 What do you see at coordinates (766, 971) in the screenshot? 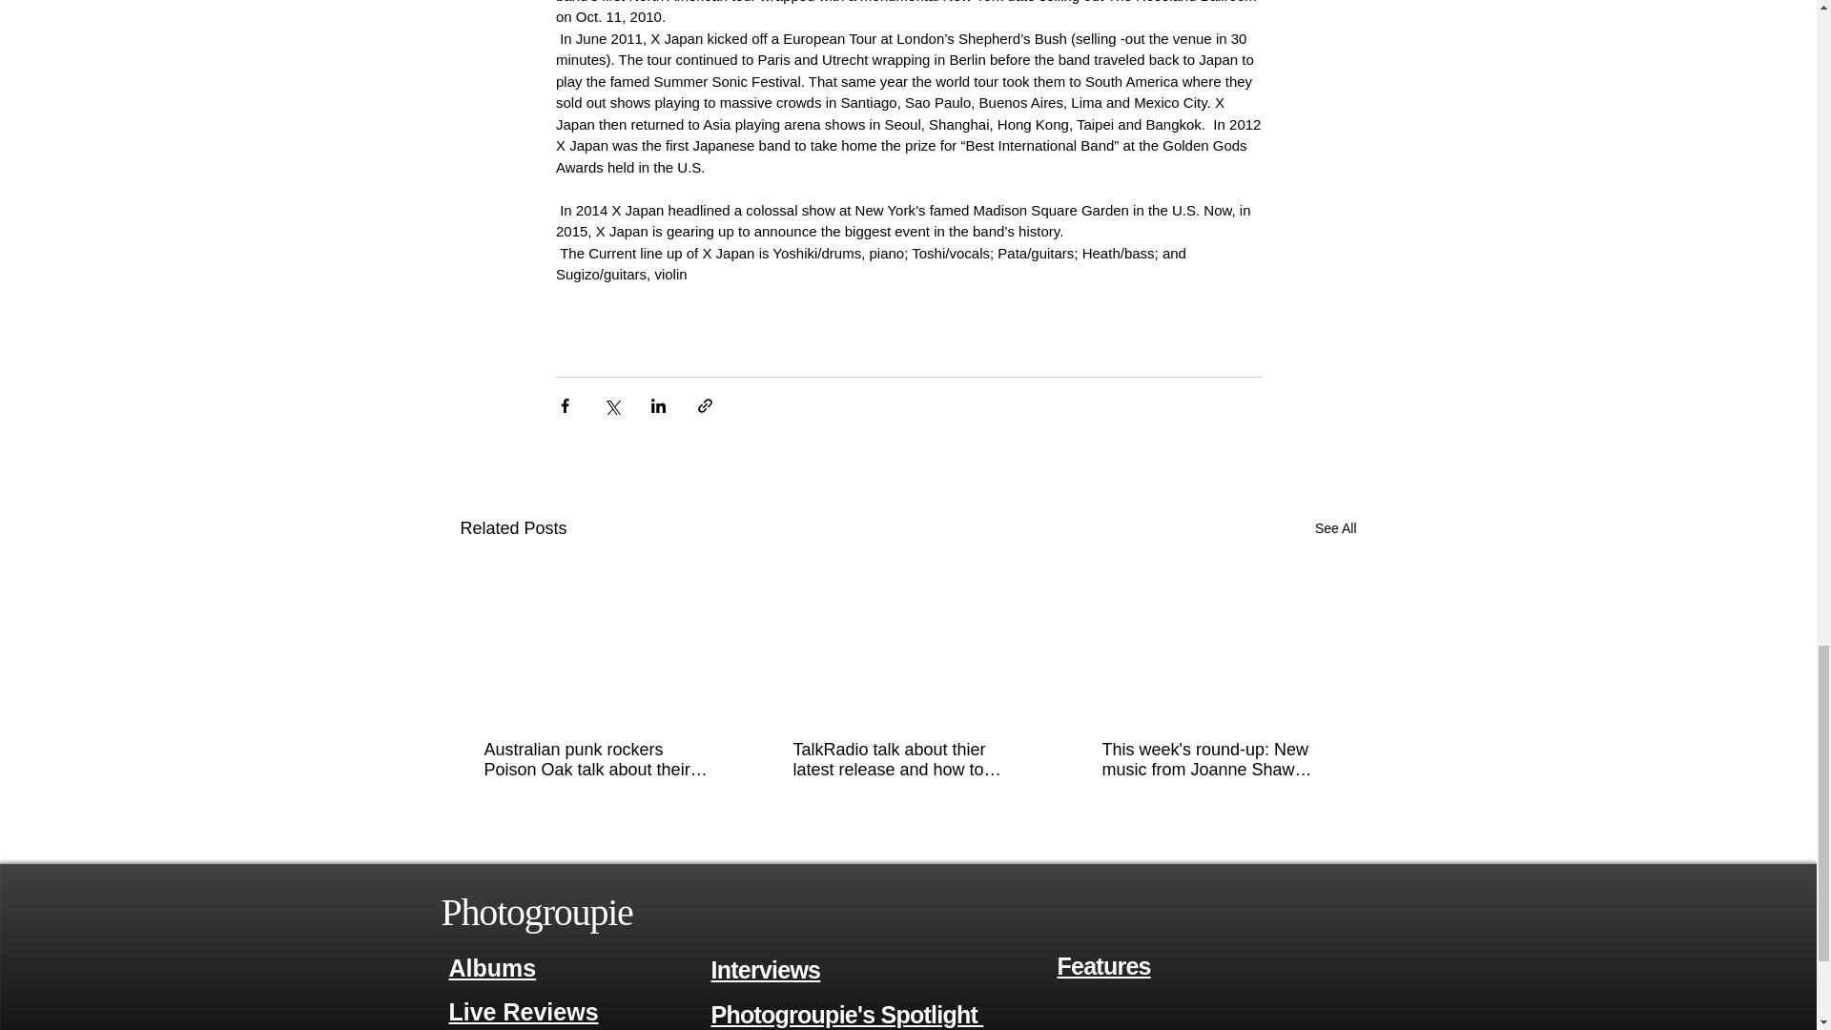
I see `Interviews` at bounding box center [766, 971].